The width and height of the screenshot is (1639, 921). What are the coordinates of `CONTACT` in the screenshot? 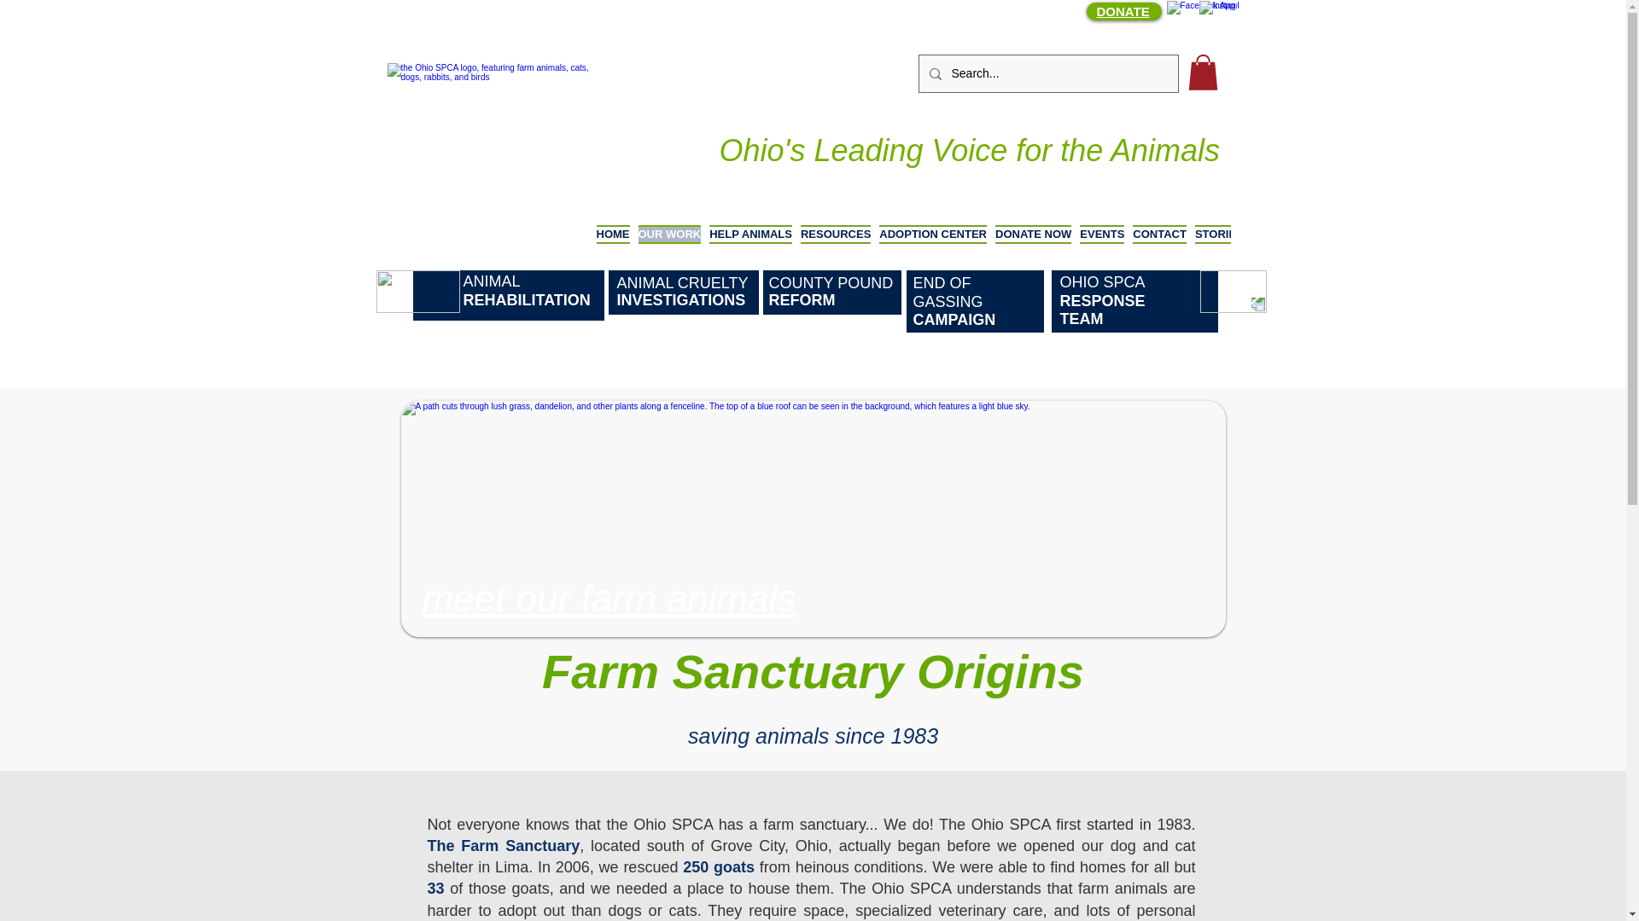 It's located at (1159, 246).